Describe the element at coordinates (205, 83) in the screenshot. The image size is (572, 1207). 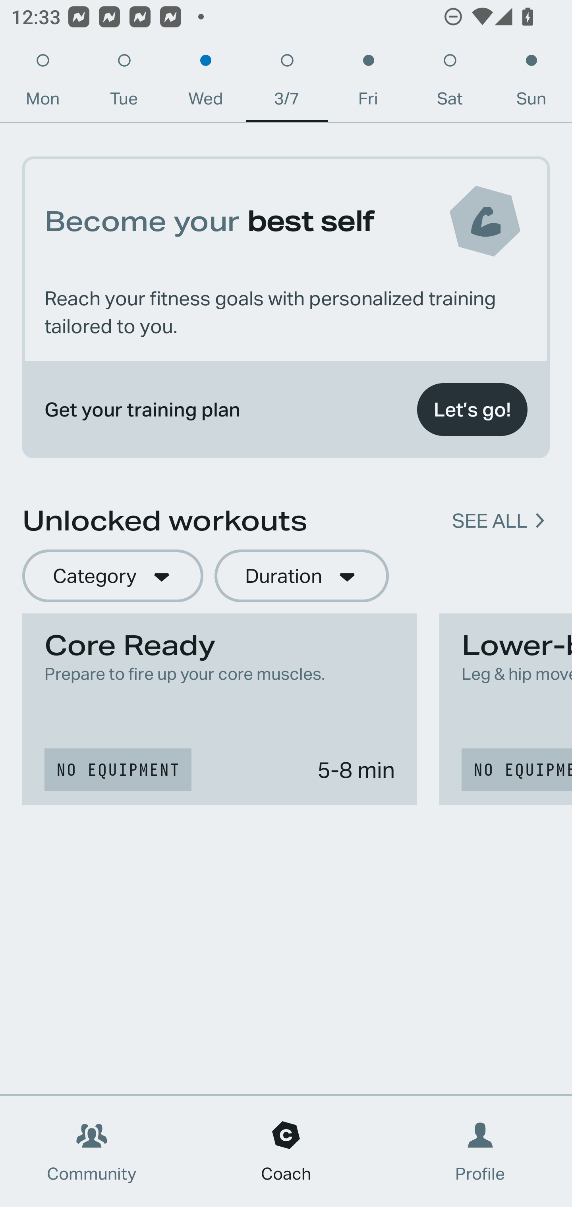
I see `Wed` at that location.